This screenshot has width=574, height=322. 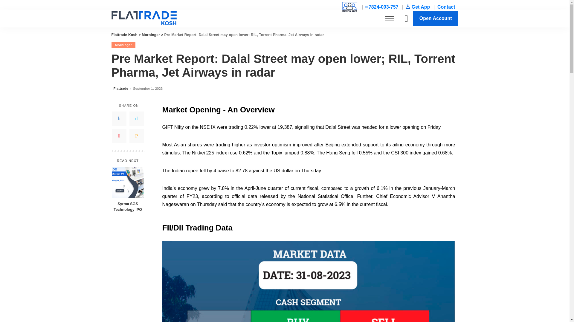 What do you see at coordinates (418, 7) in the screenshot?
I see `Get App` at bounding box center [418, 7].